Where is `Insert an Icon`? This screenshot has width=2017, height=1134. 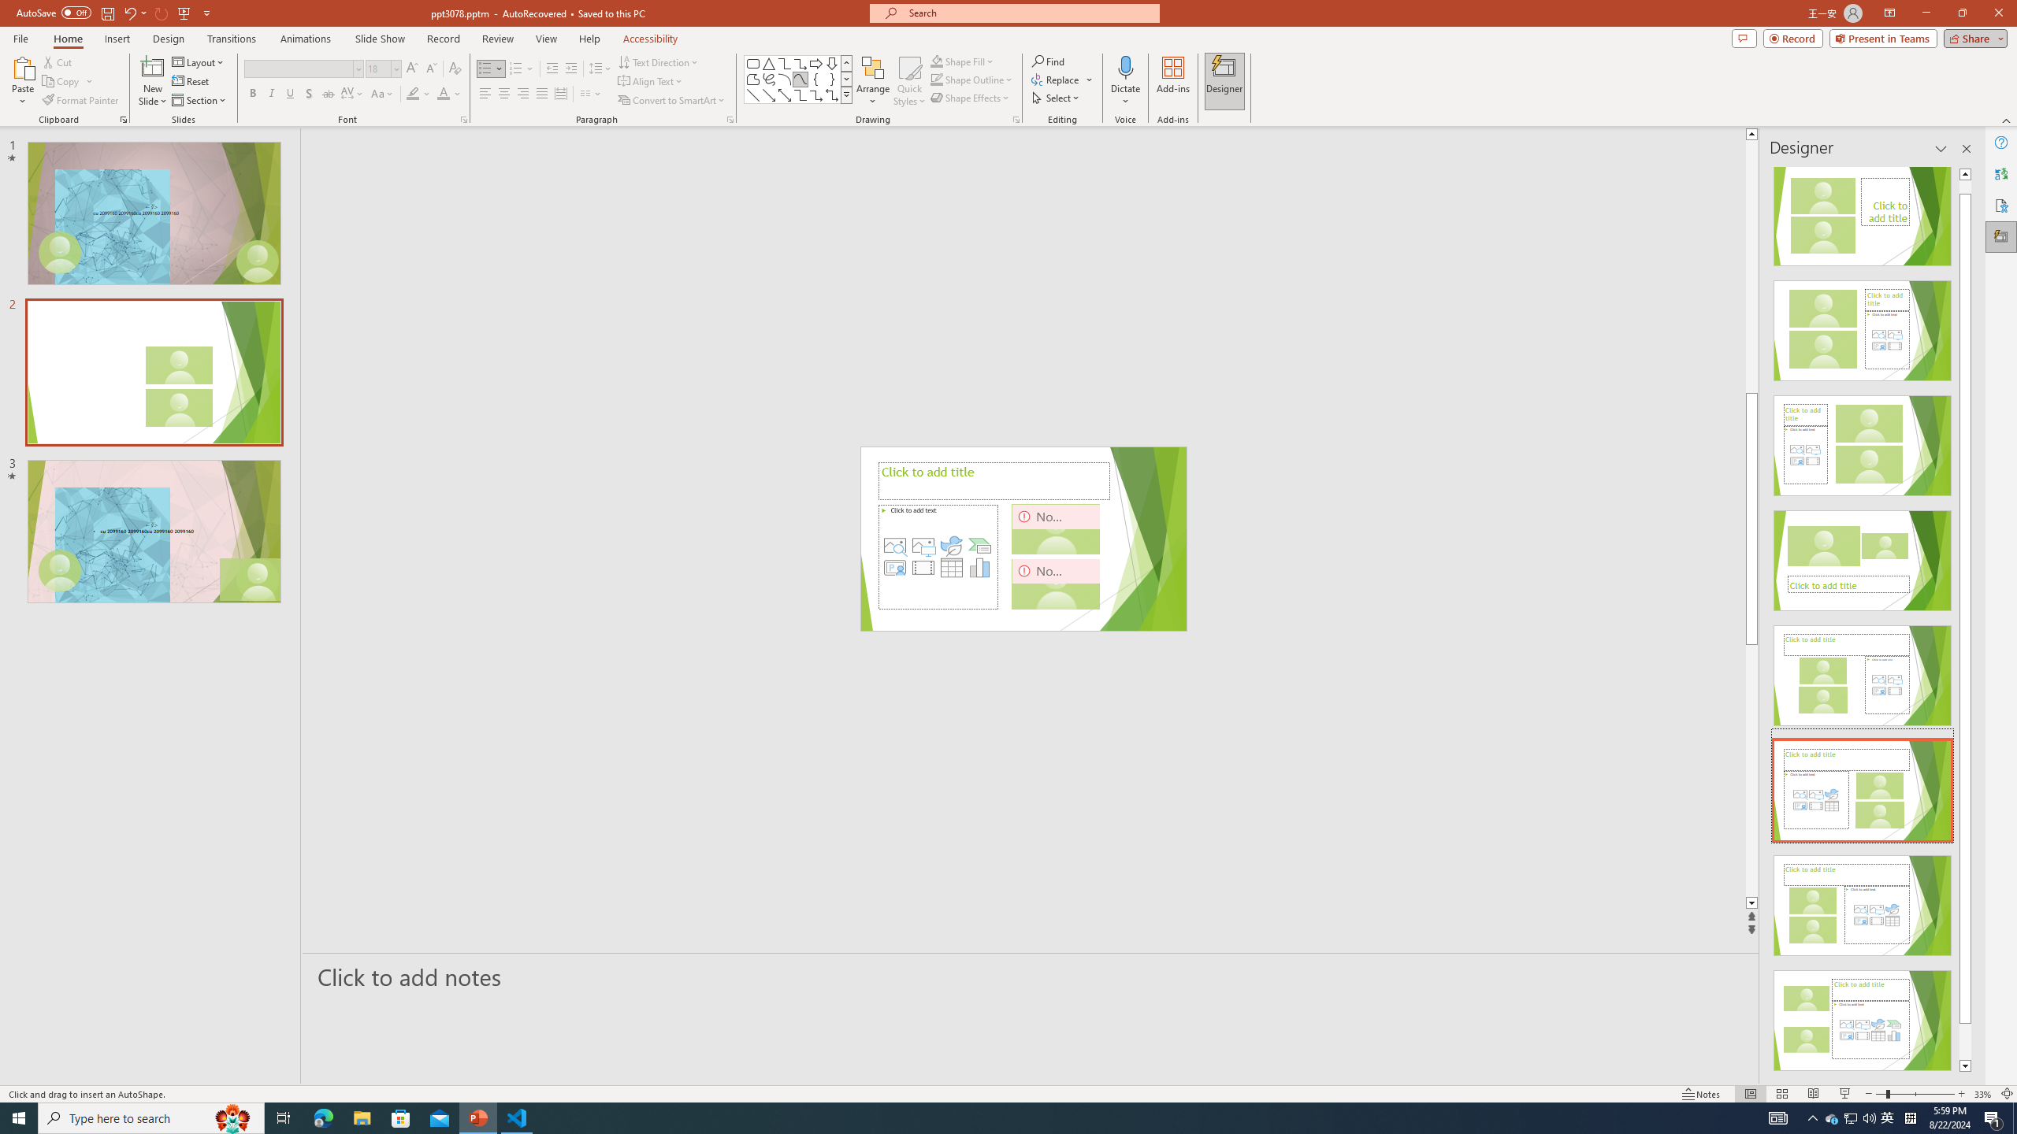
Insert an Icon is located at coordinates (952, 546).